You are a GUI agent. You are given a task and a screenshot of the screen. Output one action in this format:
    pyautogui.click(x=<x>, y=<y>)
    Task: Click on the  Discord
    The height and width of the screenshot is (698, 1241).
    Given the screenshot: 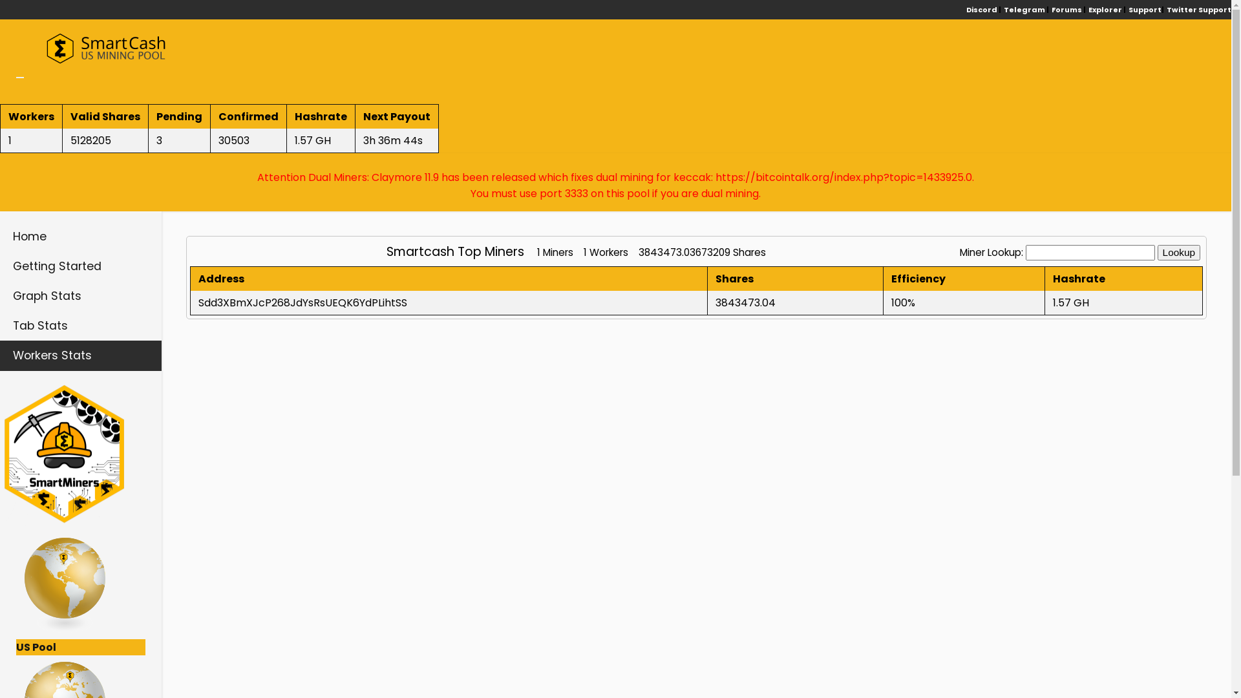 What is the action you would take?
    pyautogui.click(x=981, y=10)
    